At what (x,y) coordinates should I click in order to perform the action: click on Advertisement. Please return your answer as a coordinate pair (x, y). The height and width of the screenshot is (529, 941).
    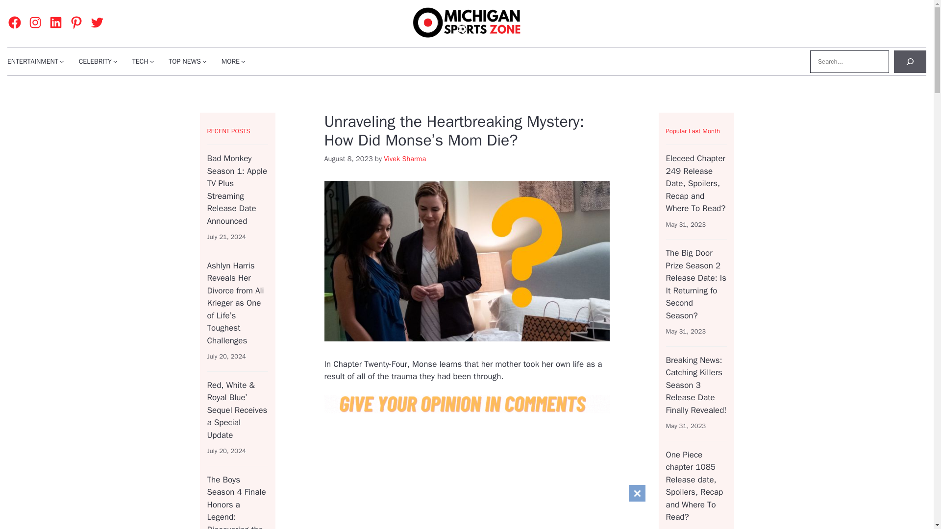
    Looking at the image, I should click on (541, 478).